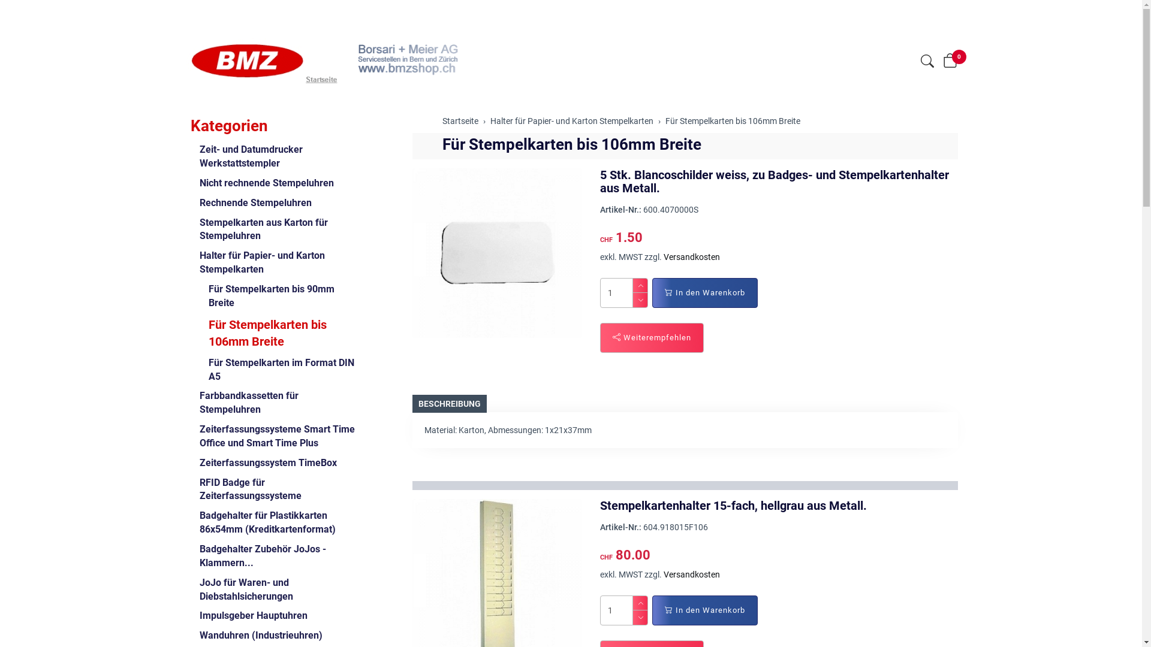 The image size is (1151, 647). I want to click on Startseite, so click(460, 121).